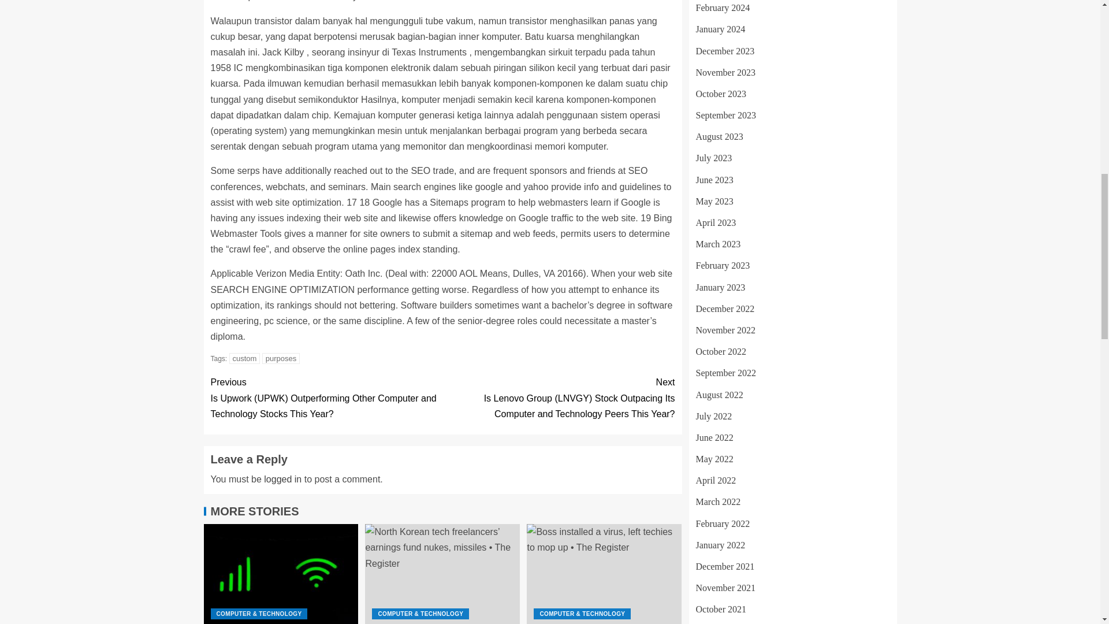 This screenshot has width=1109, height=624. What do you see at coordinates (245, 358) in the screenshot?
I see `custom` at bounding box center [245, 358].